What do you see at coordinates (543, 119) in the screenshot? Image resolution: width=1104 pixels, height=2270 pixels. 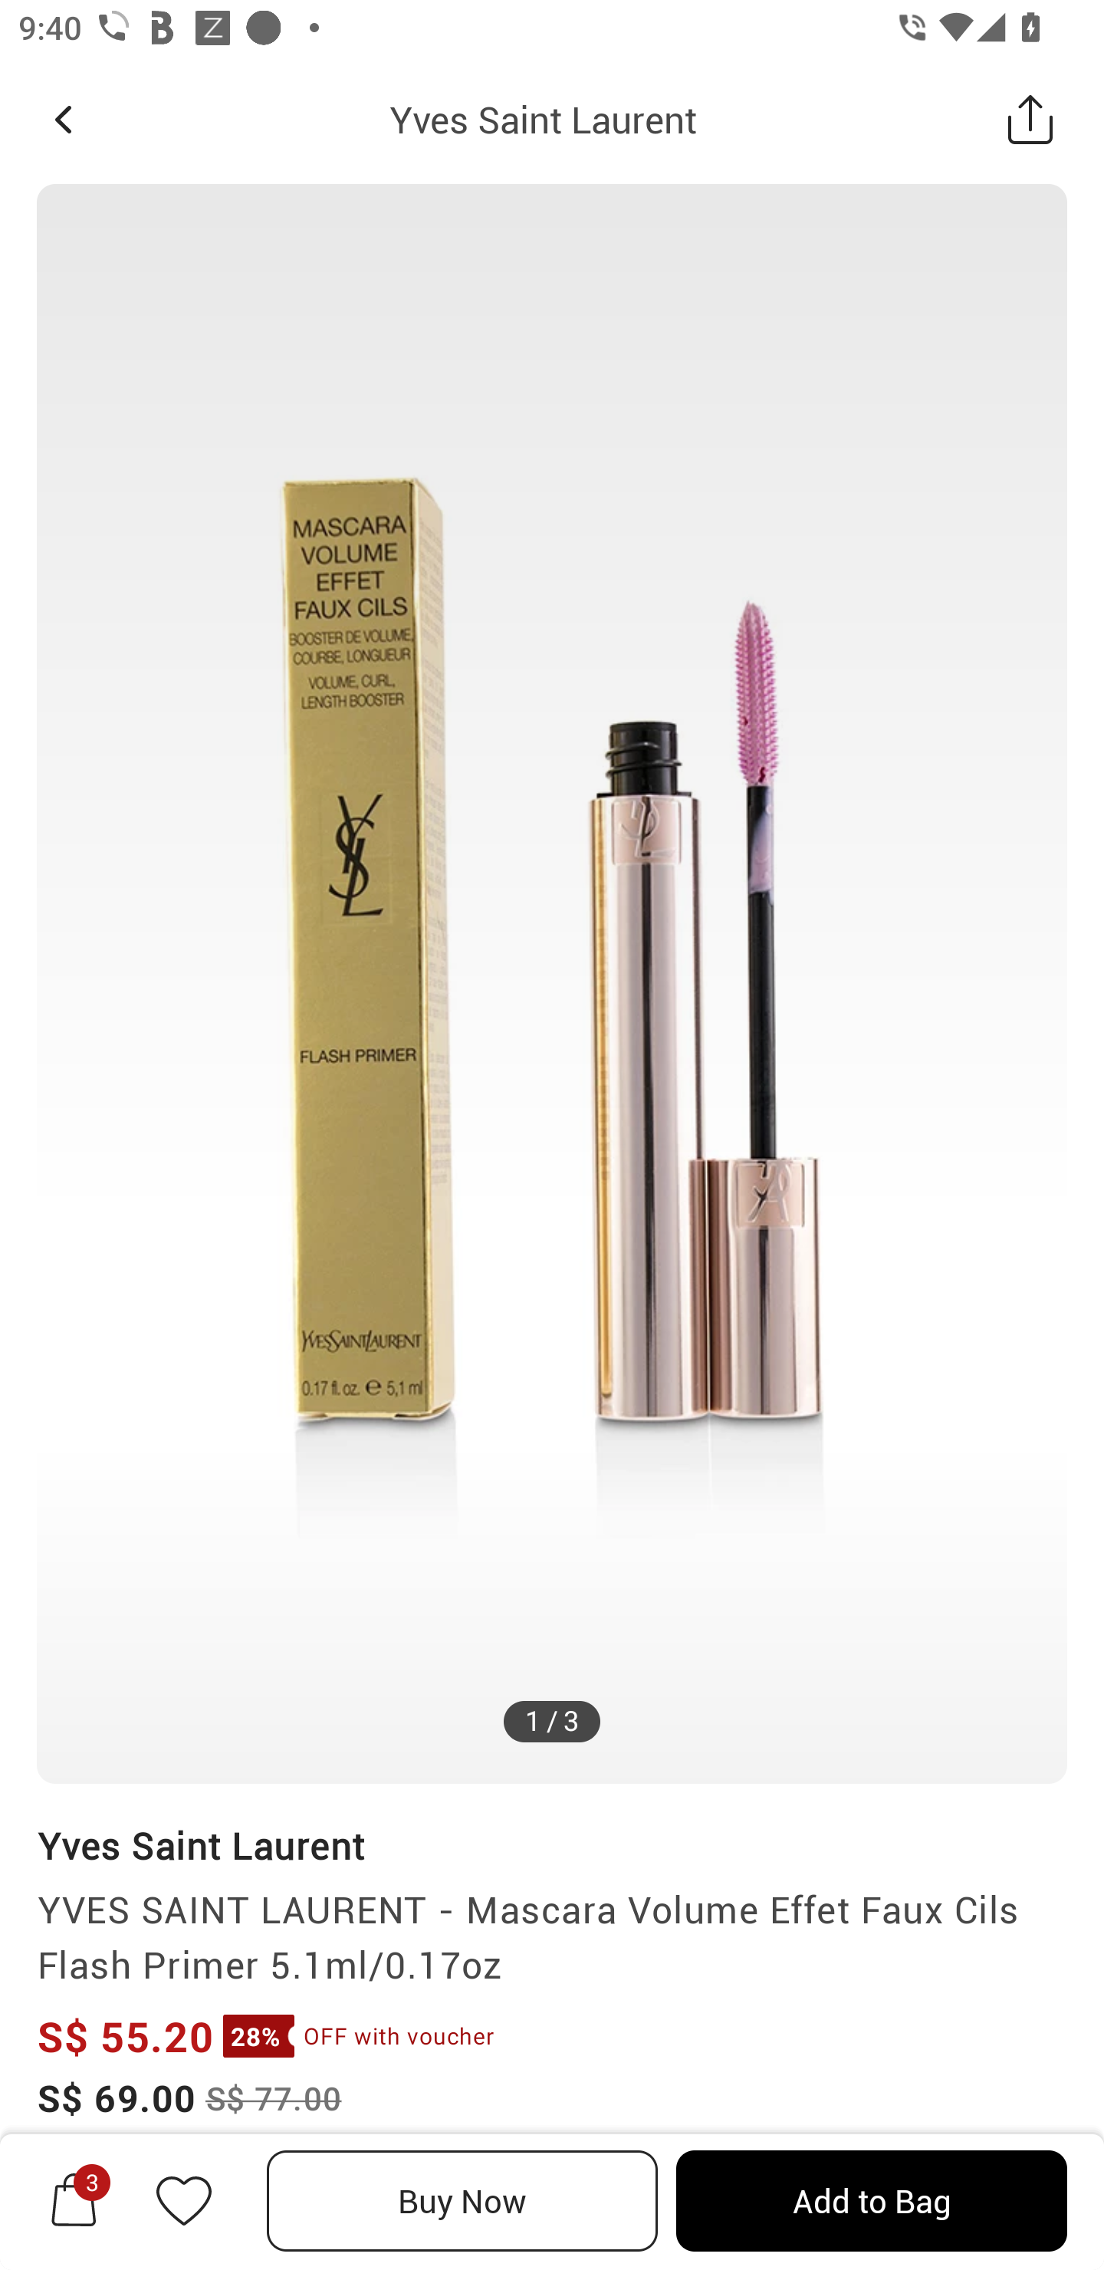 I see `Yves Saint Laurent` at bounding box center [543, 119].